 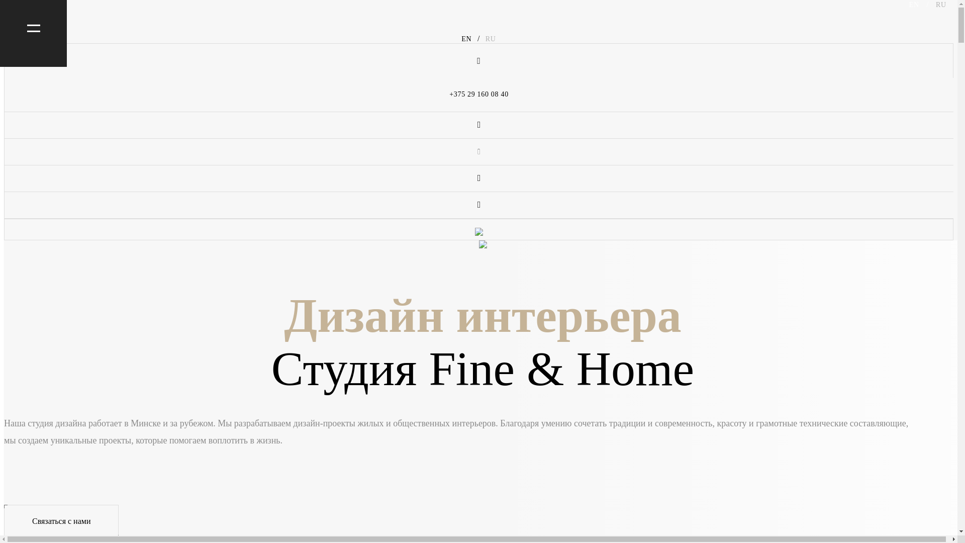 I want to click on +375 29 160 08 40, so click(x=479, y=95).